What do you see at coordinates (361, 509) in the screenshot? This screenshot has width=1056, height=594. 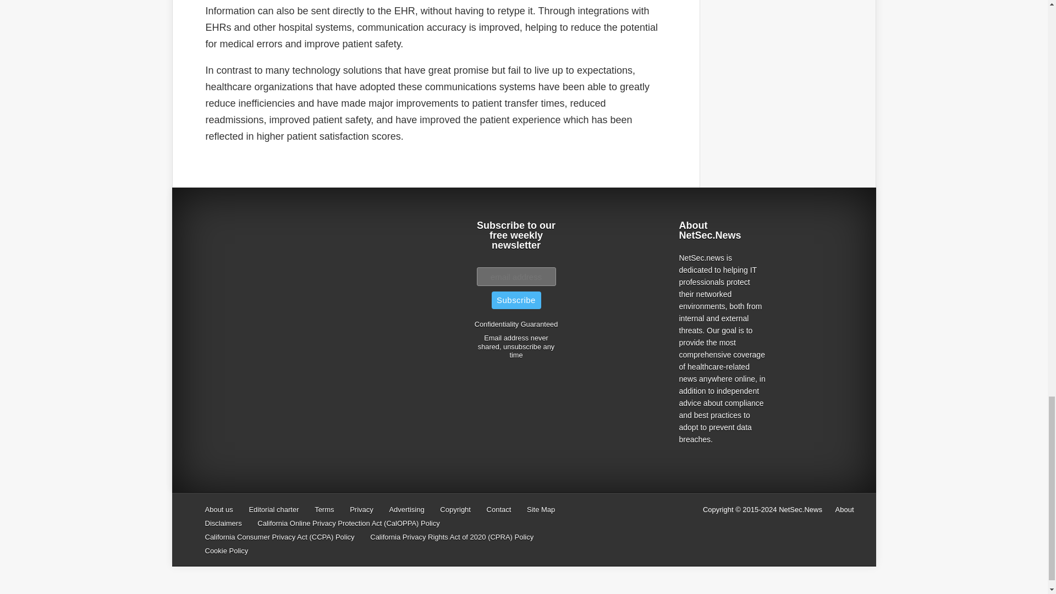 I see `Privacy` at bounding box center [361, 509].